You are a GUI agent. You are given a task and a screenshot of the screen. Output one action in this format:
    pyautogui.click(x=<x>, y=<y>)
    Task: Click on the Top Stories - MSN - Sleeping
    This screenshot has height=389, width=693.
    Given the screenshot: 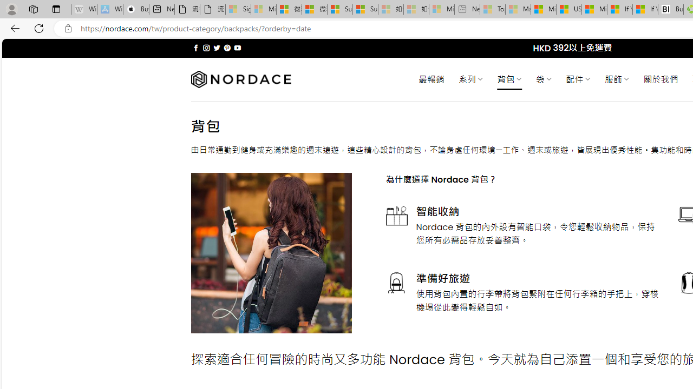 What is the action you would take?
    pyautogui.click(x=493, y=10)
    